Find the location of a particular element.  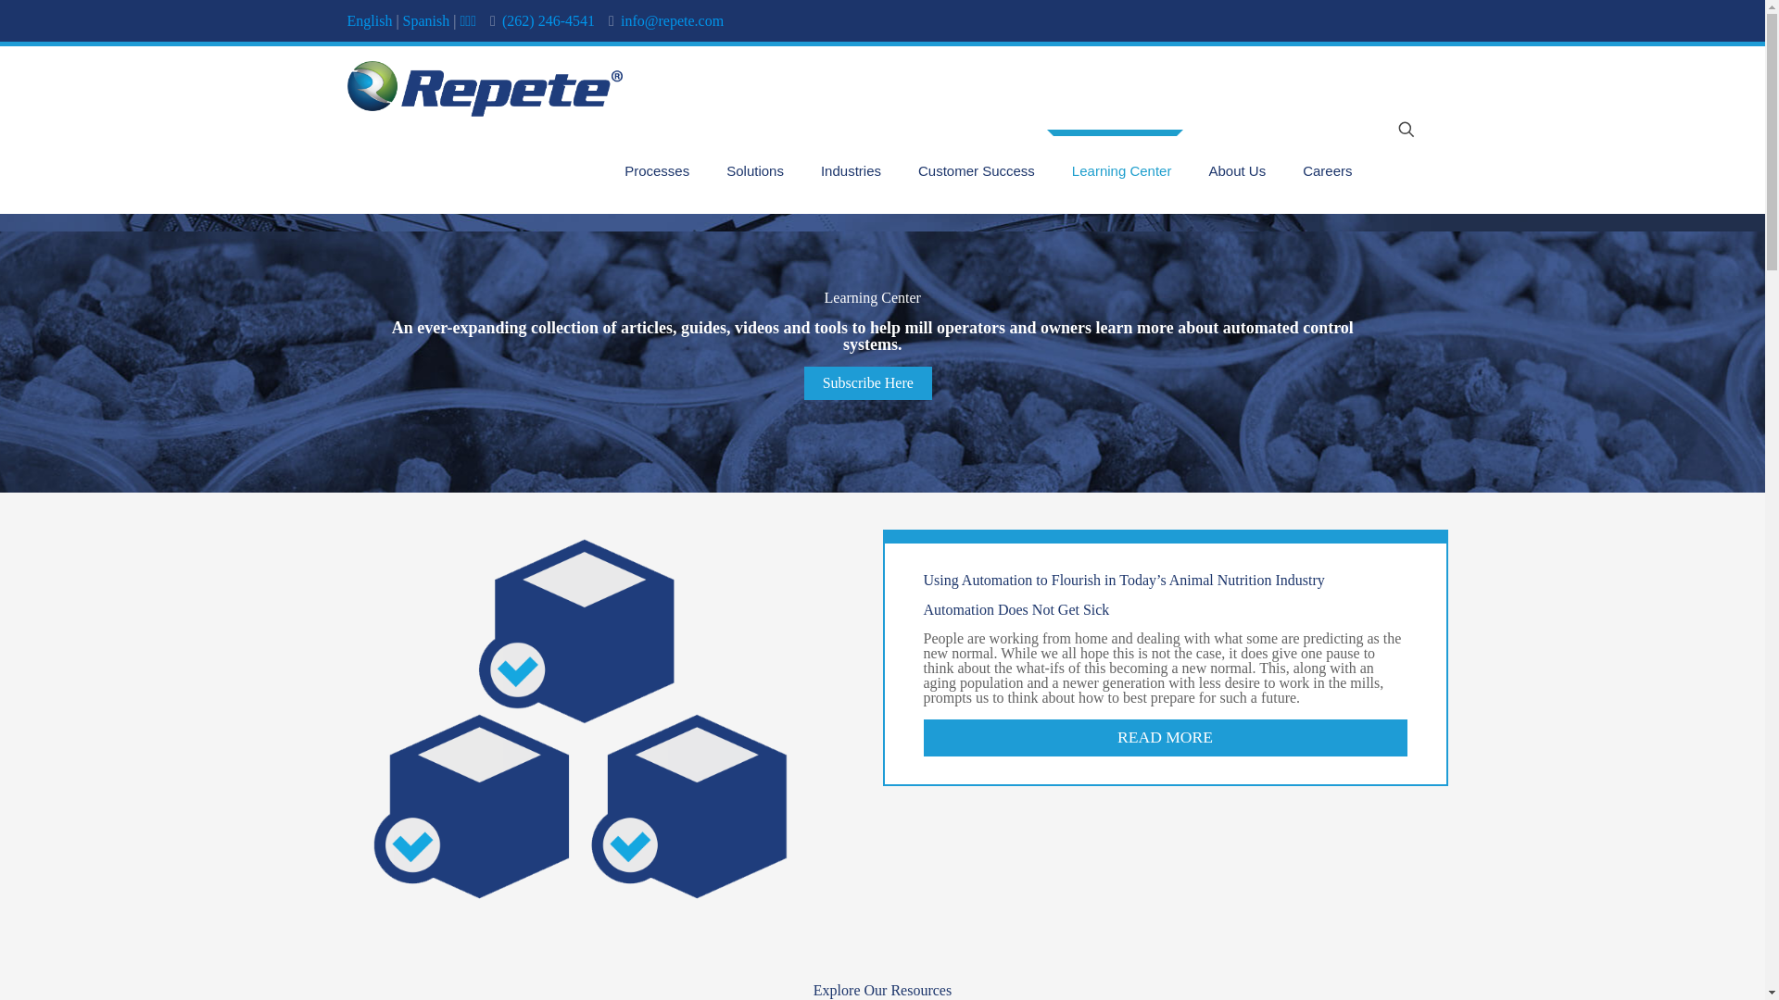

Customer Success is located at coordinates (977, 171).